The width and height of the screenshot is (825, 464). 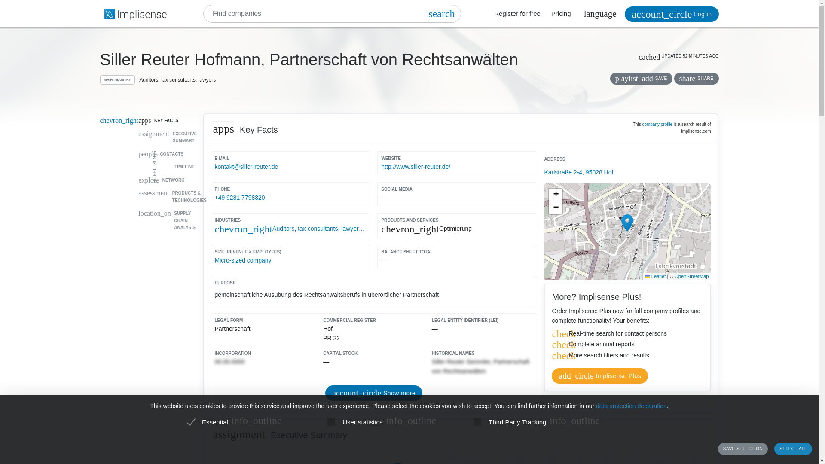 What do you see at coordinates (555, 208) in the screenshot?
I see `Zoom out` at bounding box center [555, 208].